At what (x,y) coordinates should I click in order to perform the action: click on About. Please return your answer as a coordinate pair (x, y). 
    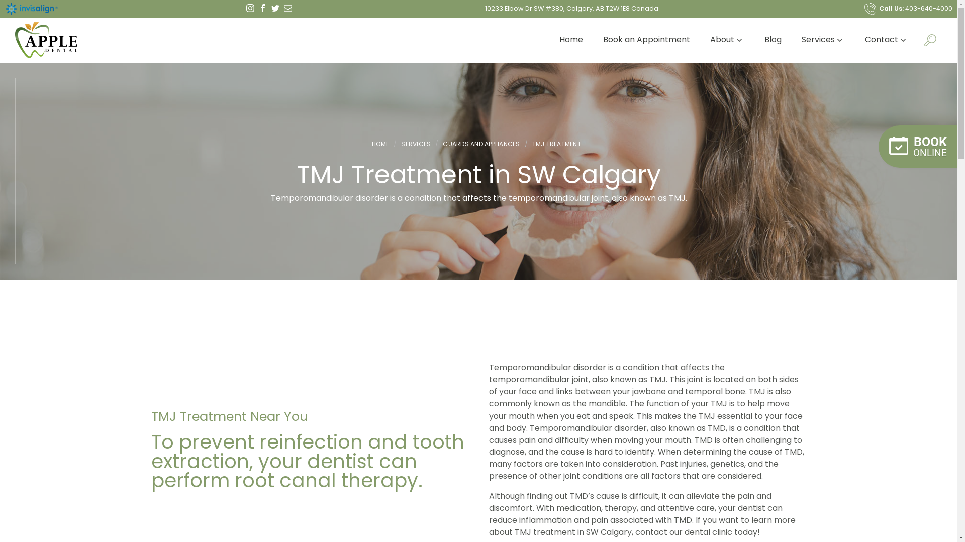
    Looking at the image, I should click on (727, 40).